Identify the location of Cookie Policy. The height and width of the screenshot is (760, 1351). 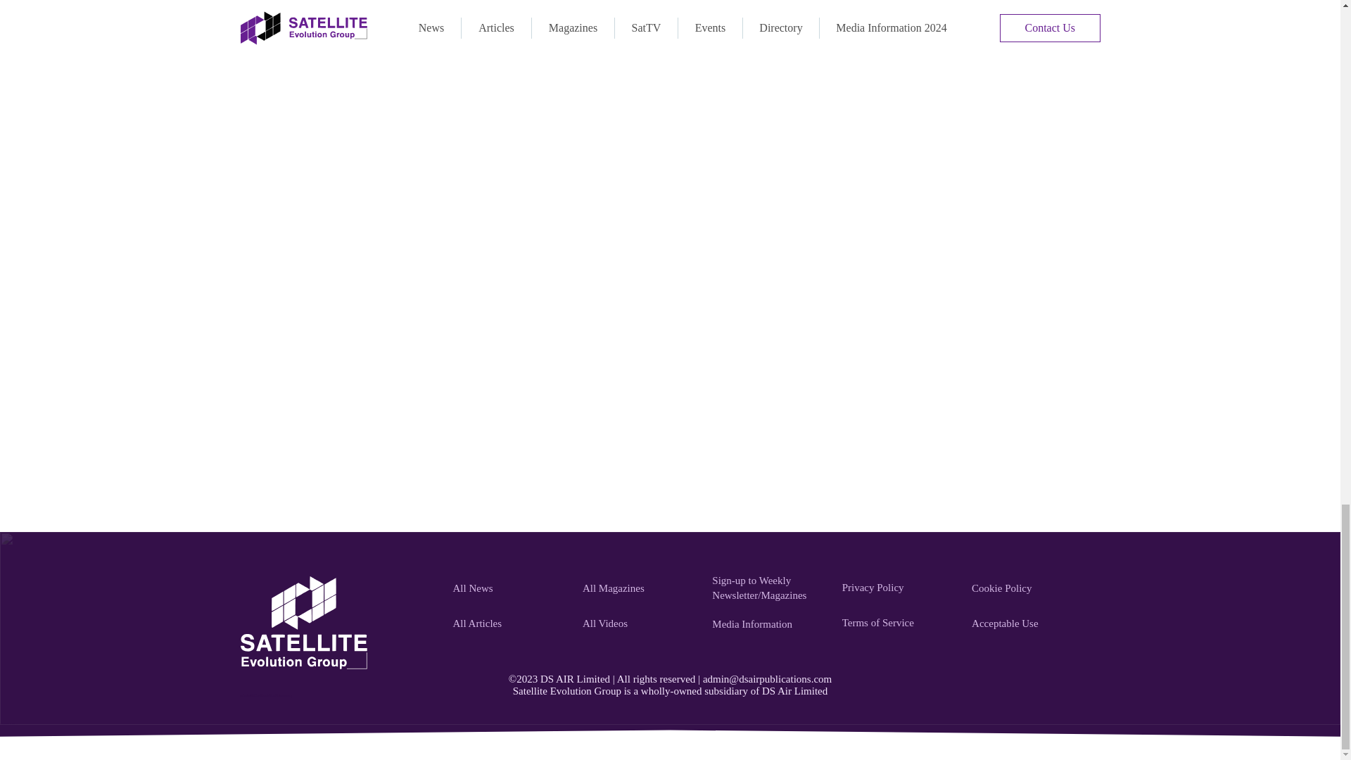
(1029, 588).